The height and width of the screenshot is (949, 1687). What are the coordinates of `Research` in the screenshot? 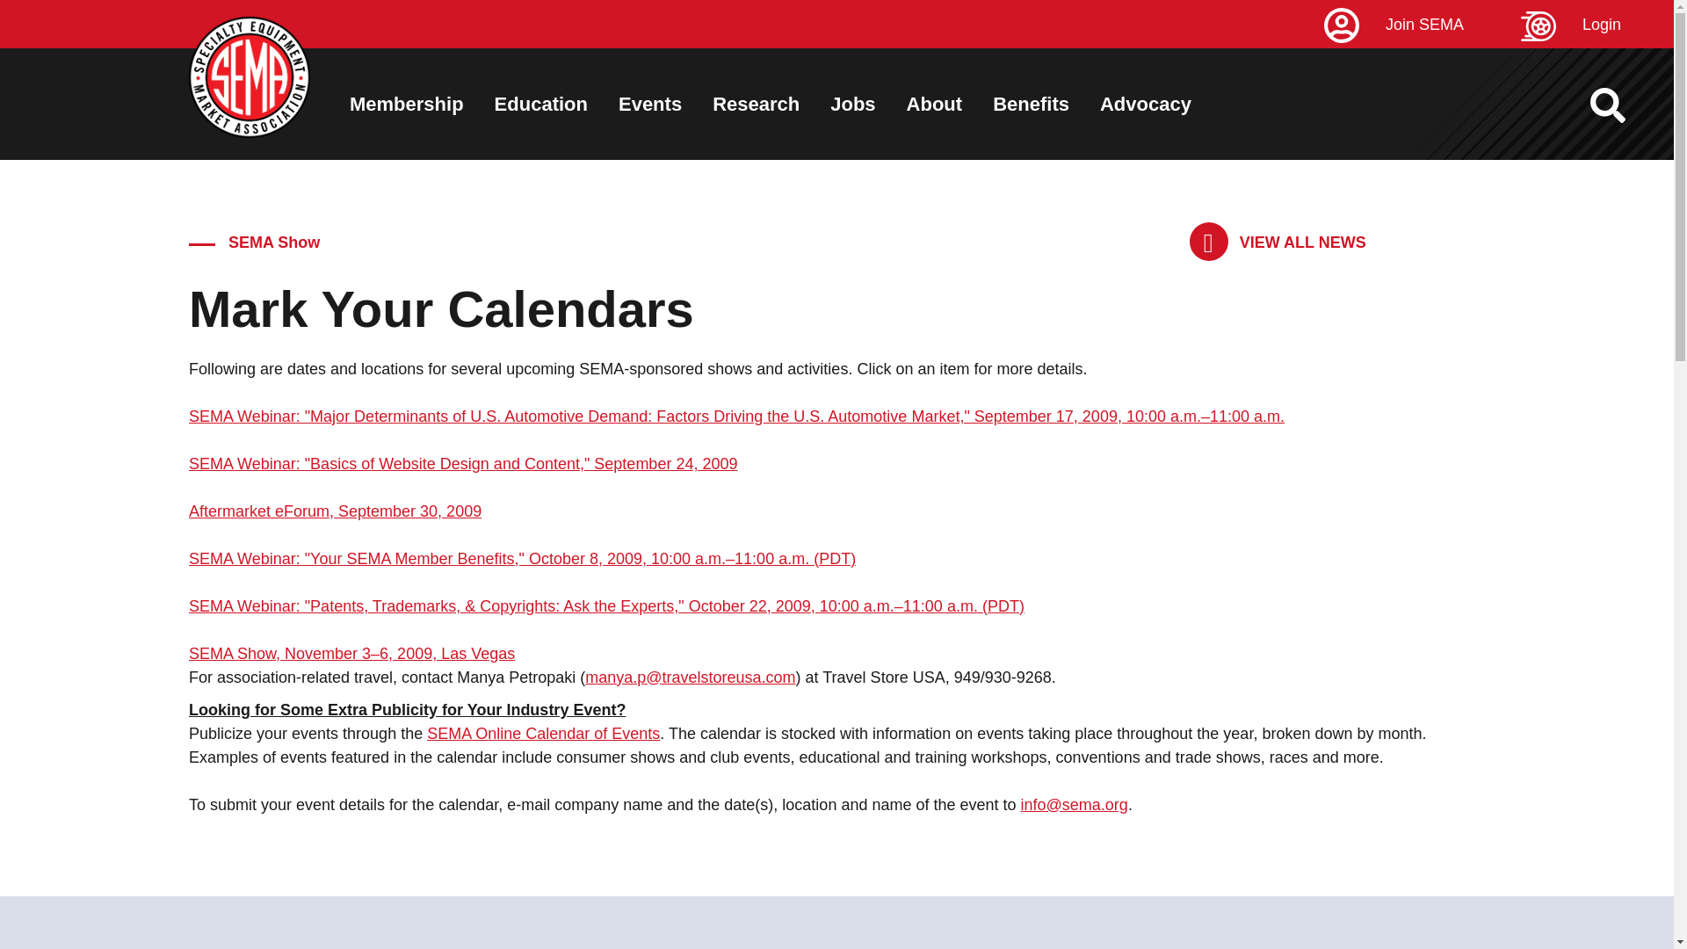 It's located at (756, 104).